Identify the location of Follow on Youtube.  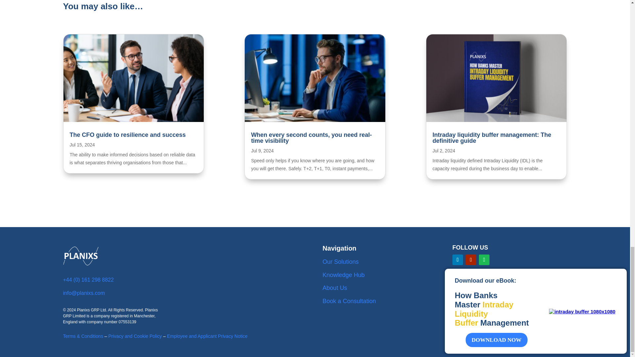
(471, 260).